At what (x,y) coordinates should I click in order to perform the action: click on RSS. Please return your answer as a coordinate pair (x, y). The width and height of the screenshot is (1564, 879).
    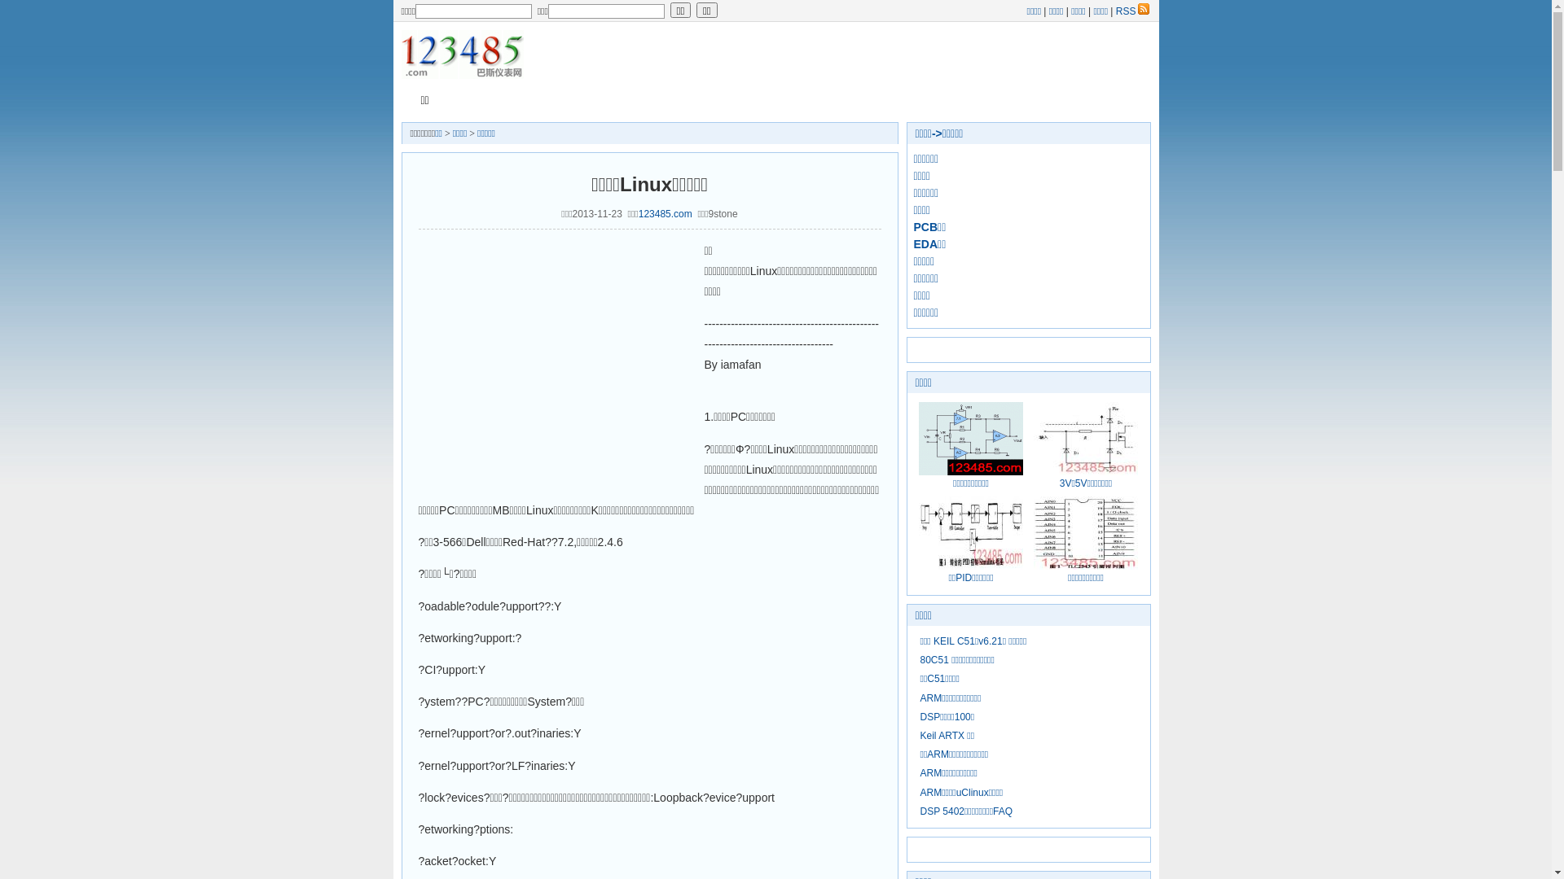
    Looking at the image, I should click on (1134, 11).